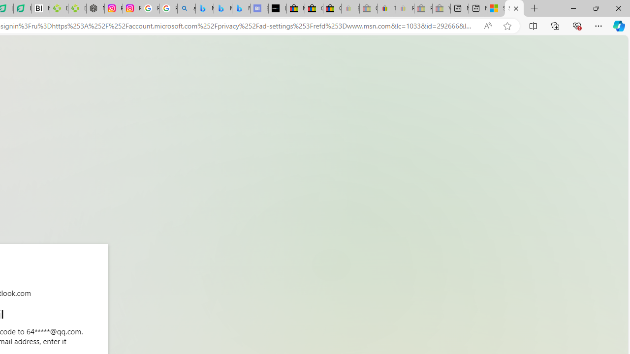  I want to click on Payments Terms of Use | eBay.com - Sleeping, so click(405, 9).